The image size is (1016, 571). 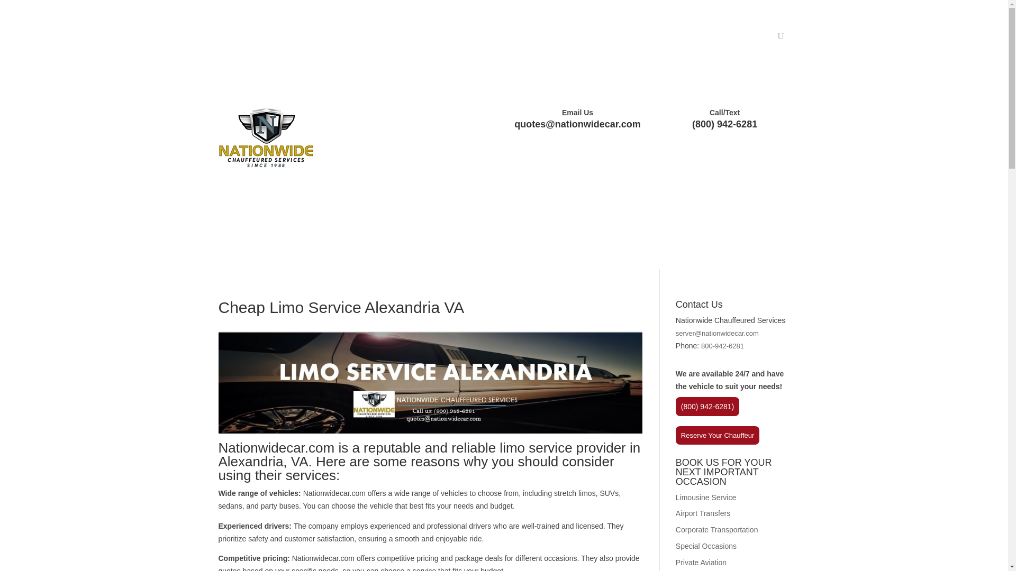 I want to click on Videos, so click(x=607, y=38).